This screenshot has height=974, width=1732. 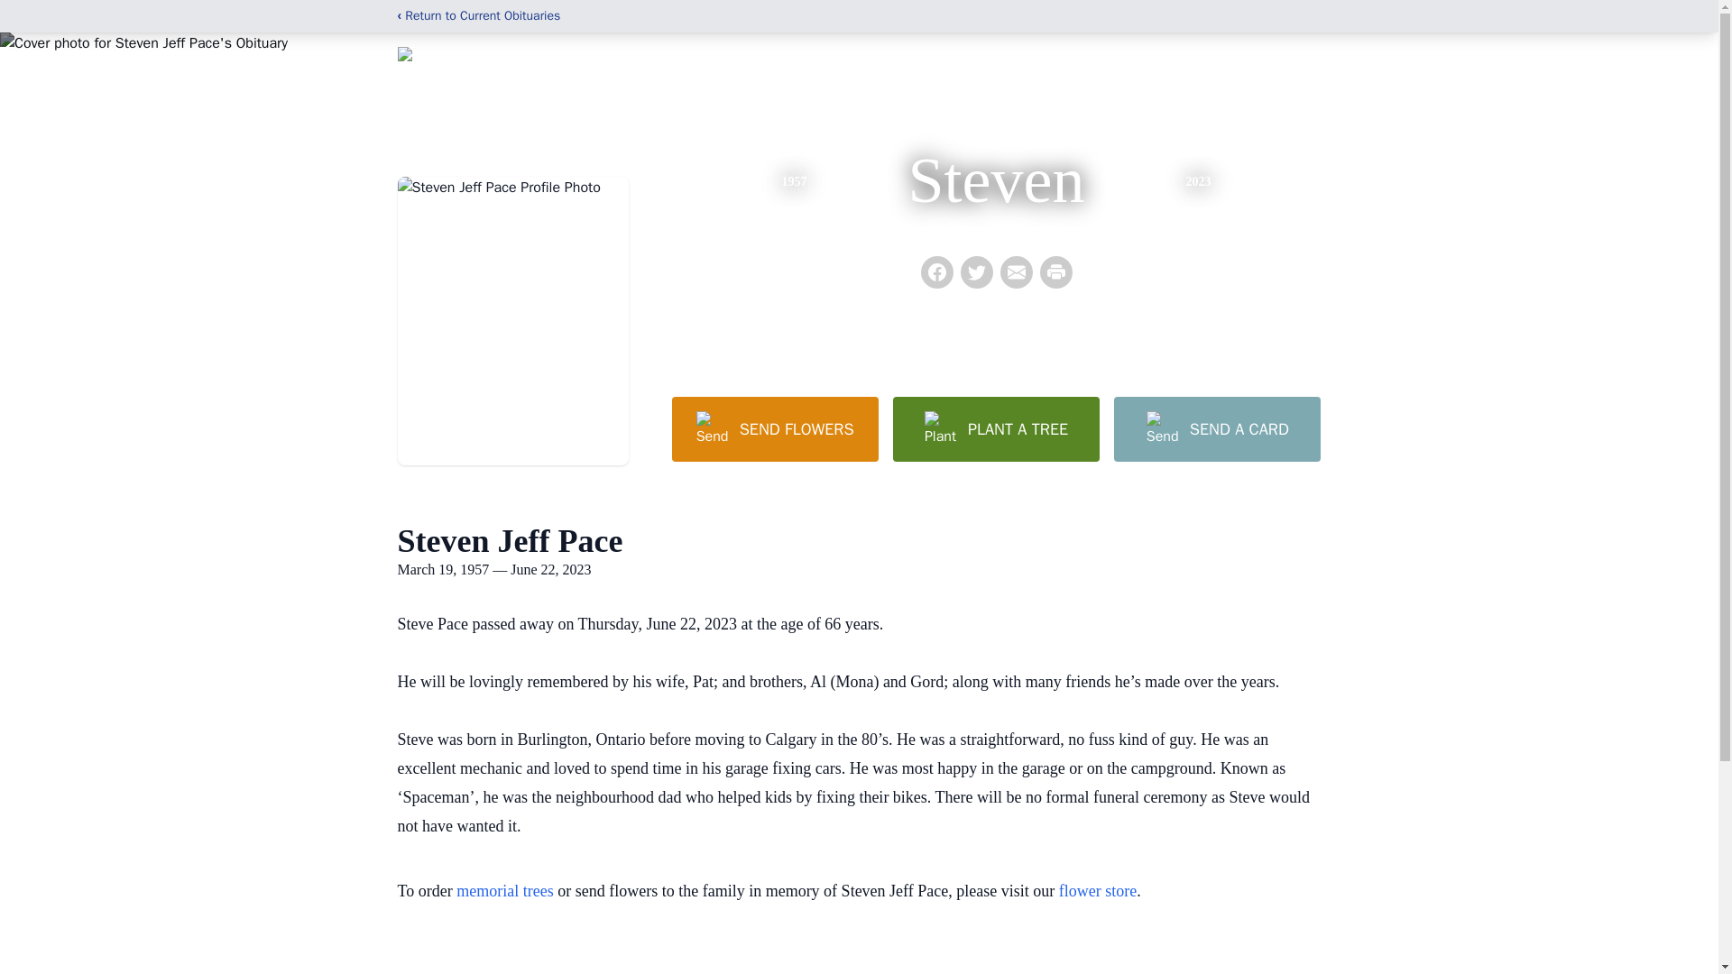 What do you see at coordinates (1216, 428) in the screenshot?
I see `SEND A CARD` at bounding box center [1216, 428].